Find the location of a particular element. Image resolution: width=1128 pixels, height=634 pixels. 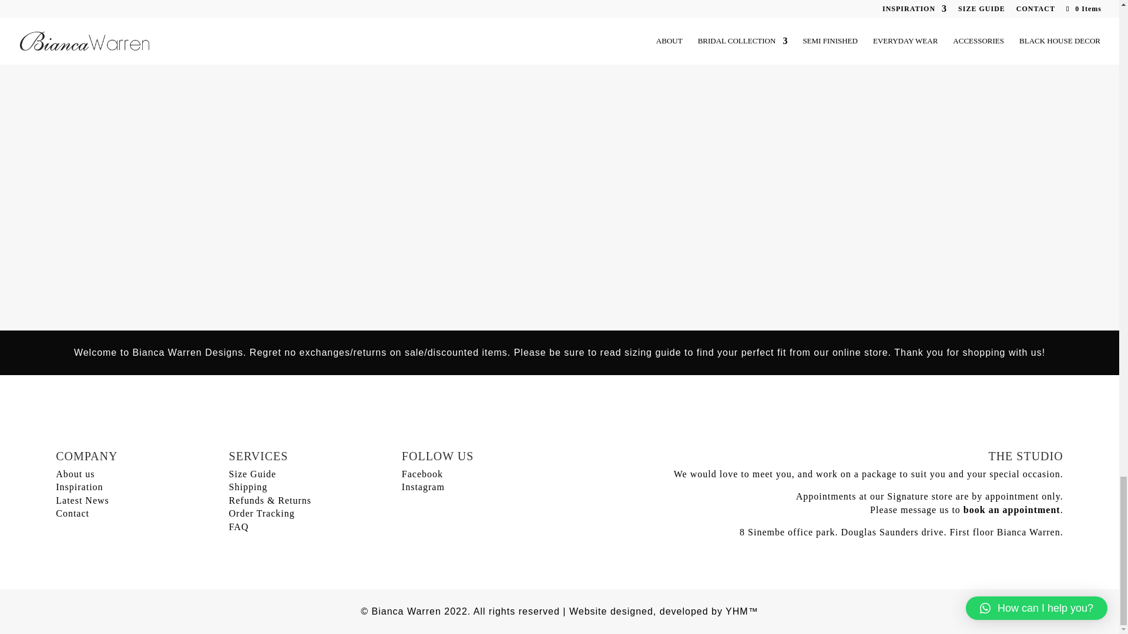

Bianca Warren Designs is located at coordinates (422, 474).